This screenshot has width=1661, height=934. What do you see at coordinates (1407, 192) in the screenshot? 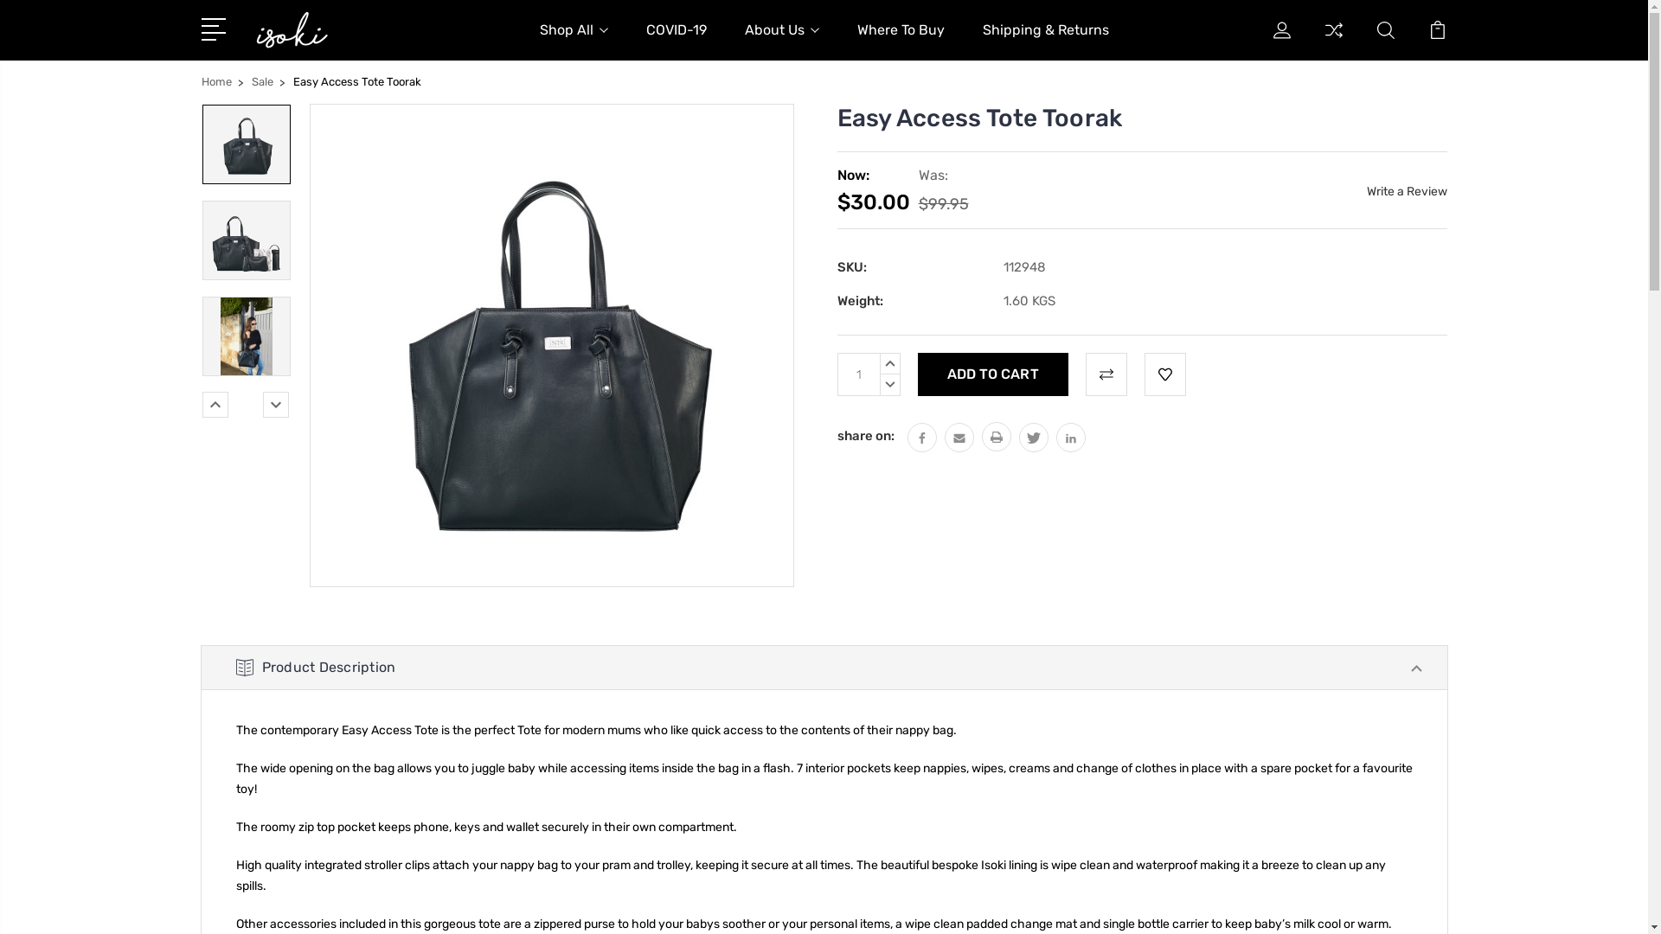
I see `Write a Review` at bounding box center [1407, 192].